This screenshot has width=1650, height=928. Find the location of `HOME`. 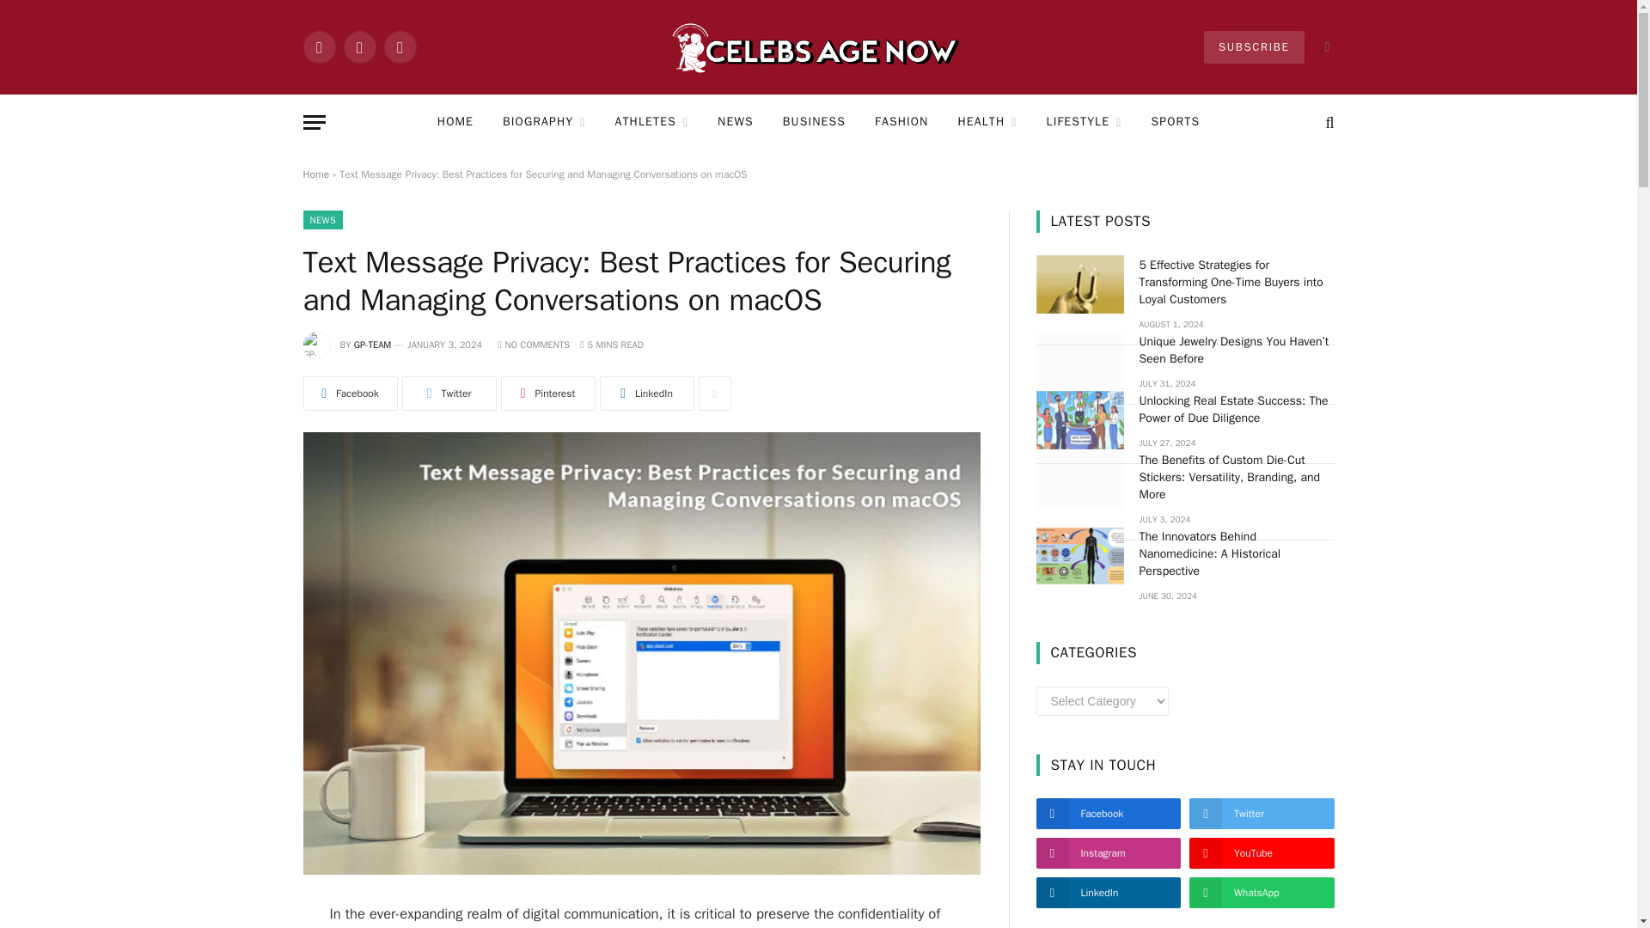

HOME is located at coordinates (455, 122).